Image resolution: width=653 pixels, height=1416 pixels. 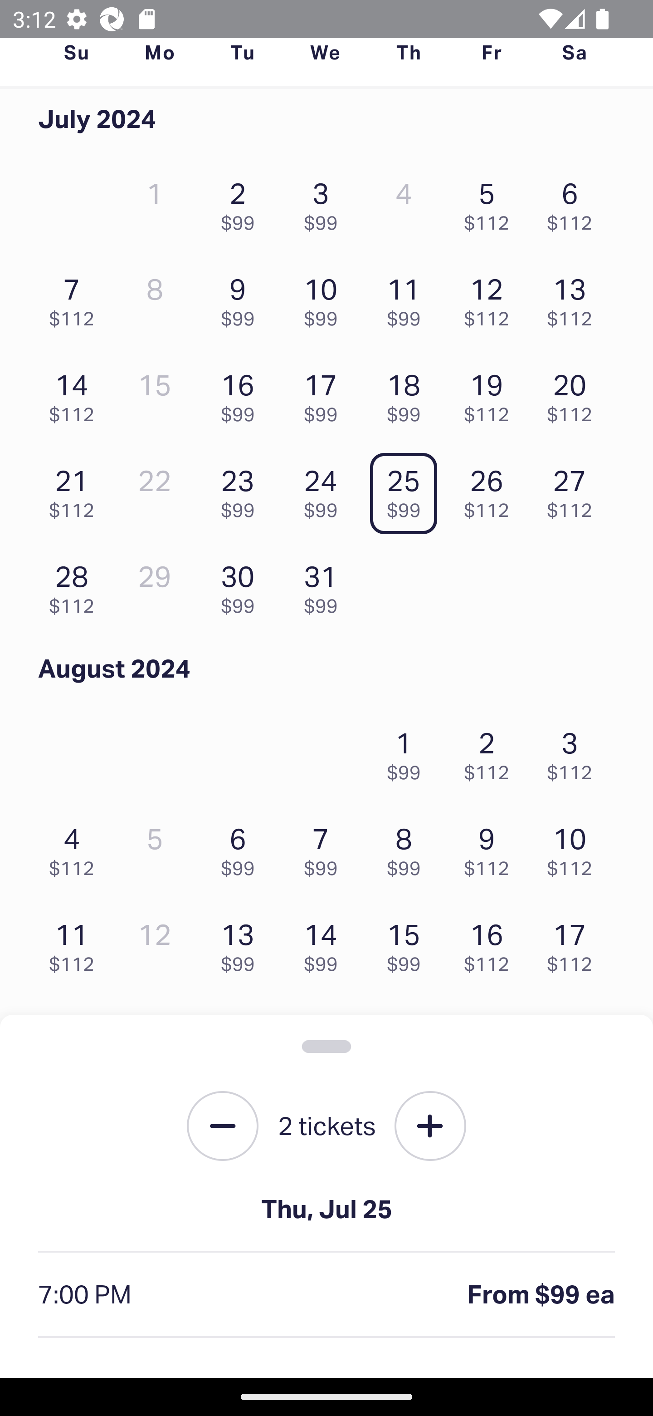 What do you see at coordinates (76, 393) in the screenshot?
I see `14 $112` at bounding box center [76, 393].